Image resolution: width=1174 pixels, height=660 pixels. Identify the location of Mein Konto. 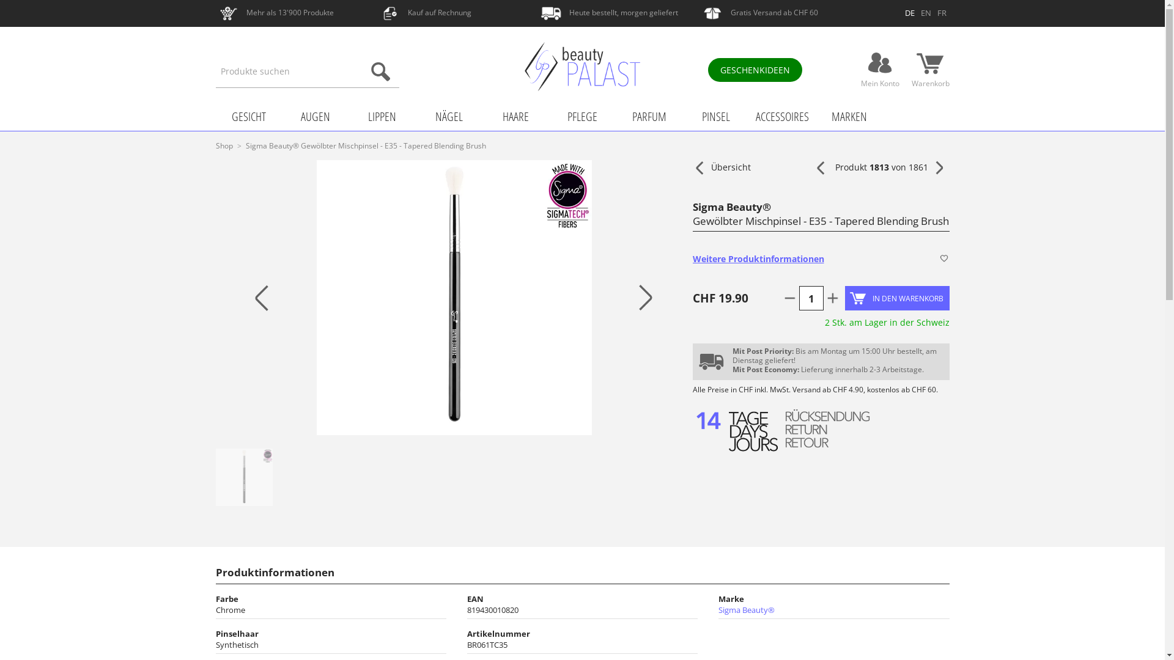
(880, 64).